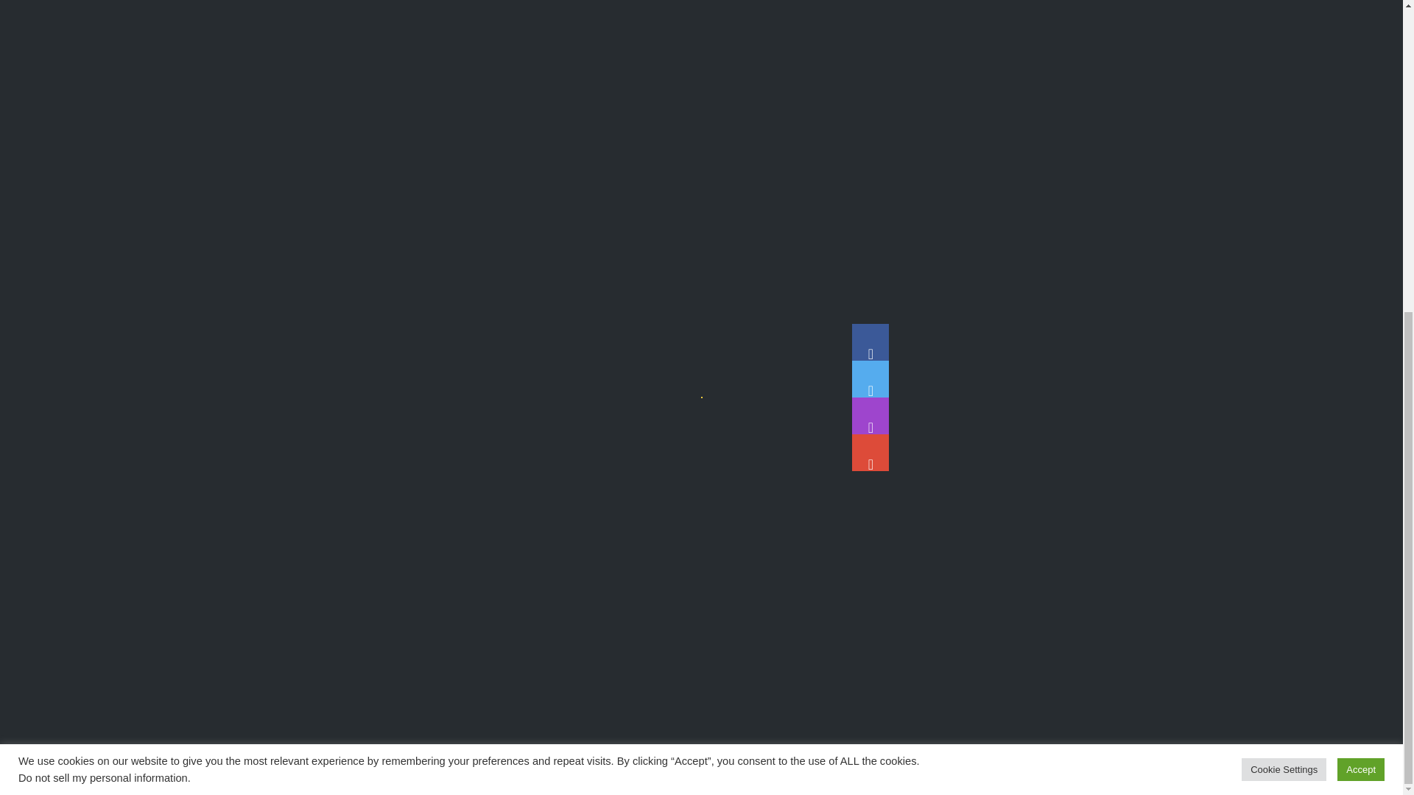  I want to click on Accept, so click(1361, 263).